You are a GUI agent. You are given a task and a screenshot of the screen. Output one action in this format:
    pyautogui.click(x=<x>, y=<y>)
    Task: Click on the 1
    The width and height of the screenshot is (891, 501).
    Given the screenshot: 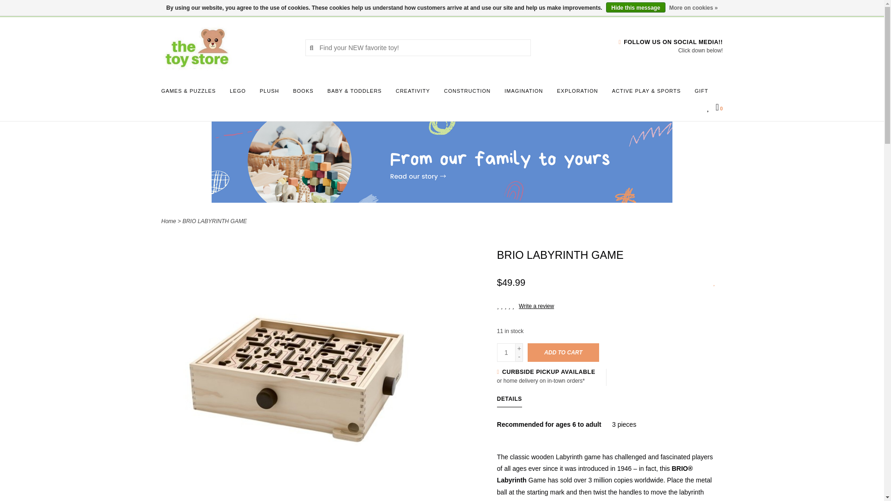 What is the action you would take?
    pyautogui.click(x=506, y=352)
    